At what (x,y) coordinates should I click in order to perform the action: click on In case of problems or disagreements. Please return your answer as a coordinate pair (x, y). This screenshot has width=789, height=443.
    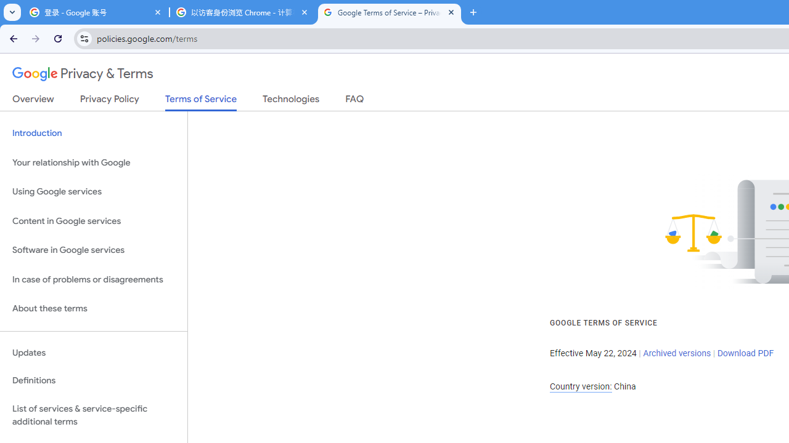
    Looking at the image, I should click on (94, 279).